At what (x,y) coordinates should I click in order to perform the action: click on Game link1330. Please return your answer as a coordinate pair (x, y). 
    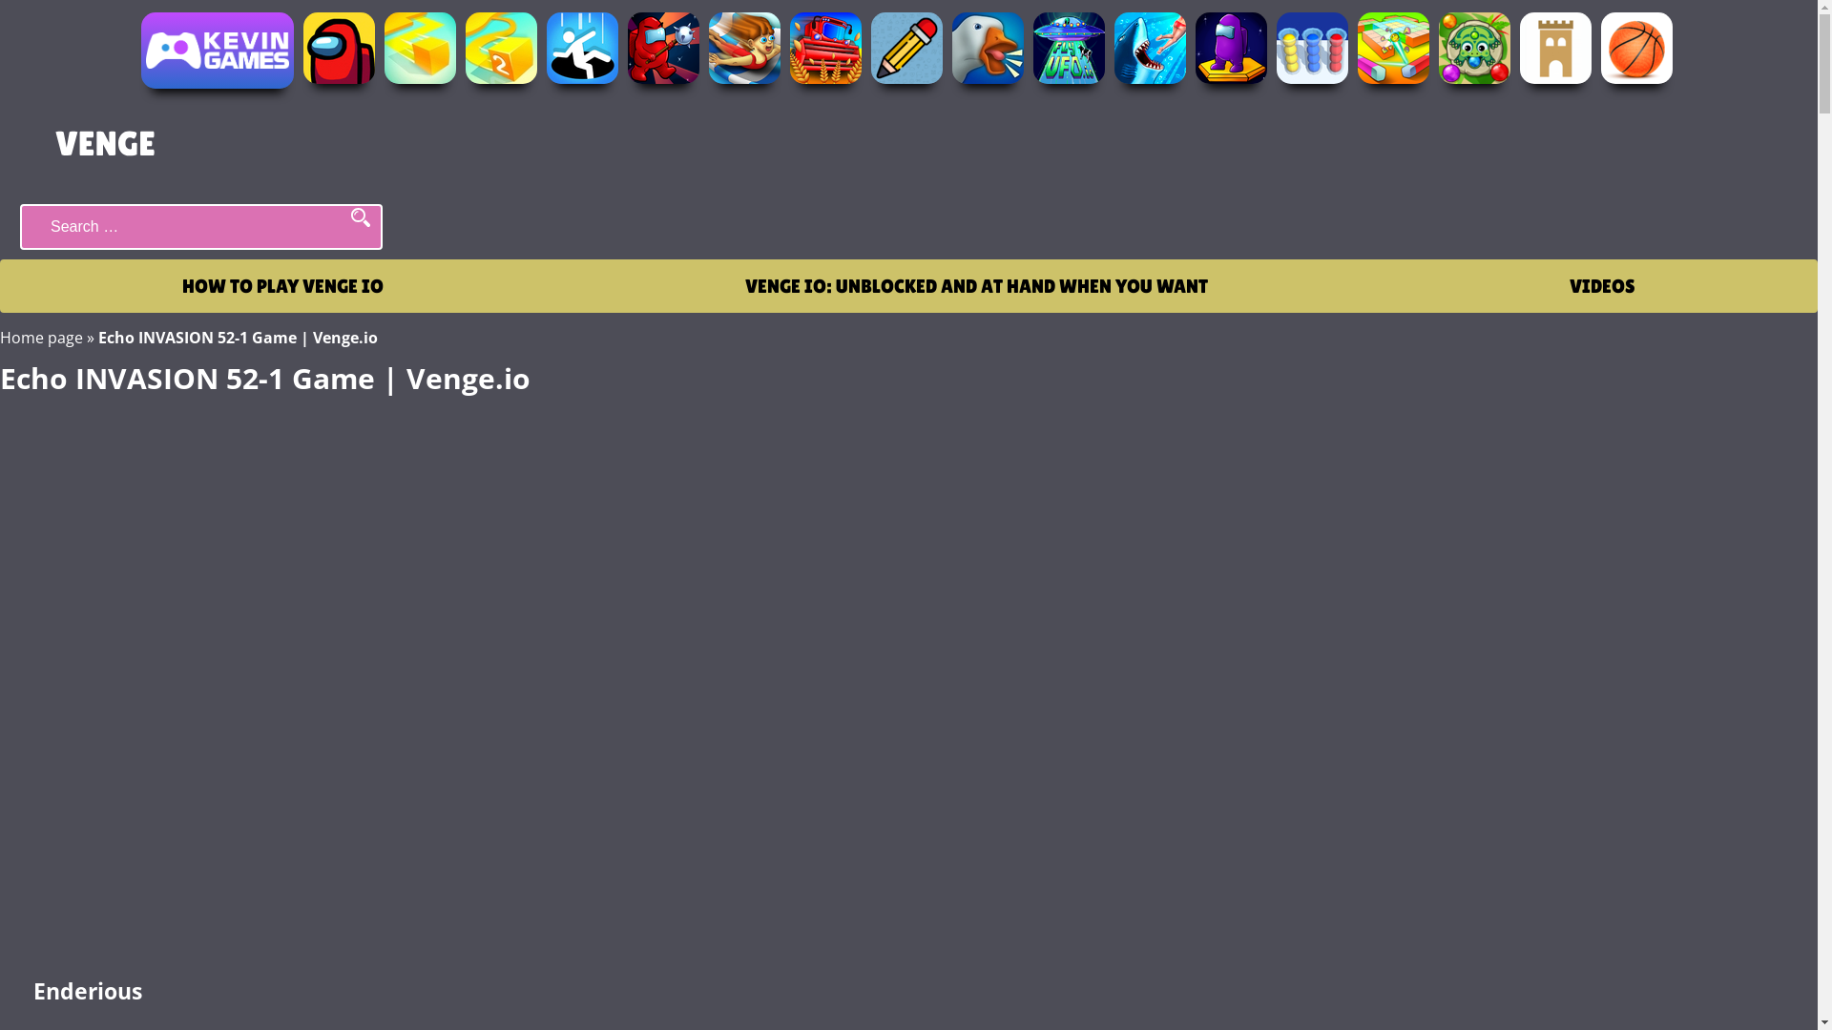
    Looking at the image, I should click on (908, 55).